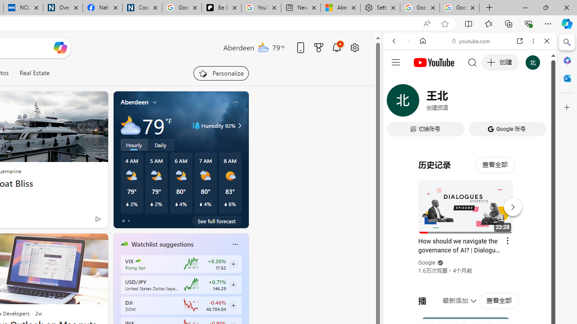 This screenshot has height=324, width=577. I want to click on Web scope, so click(398, 81).